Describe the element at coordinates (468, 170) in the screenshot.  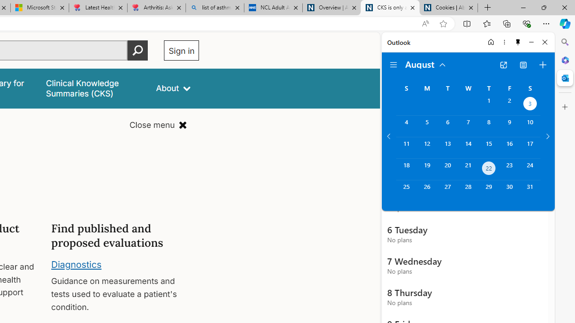
I see `Wednesday, August 21, 2024. ` at that location.